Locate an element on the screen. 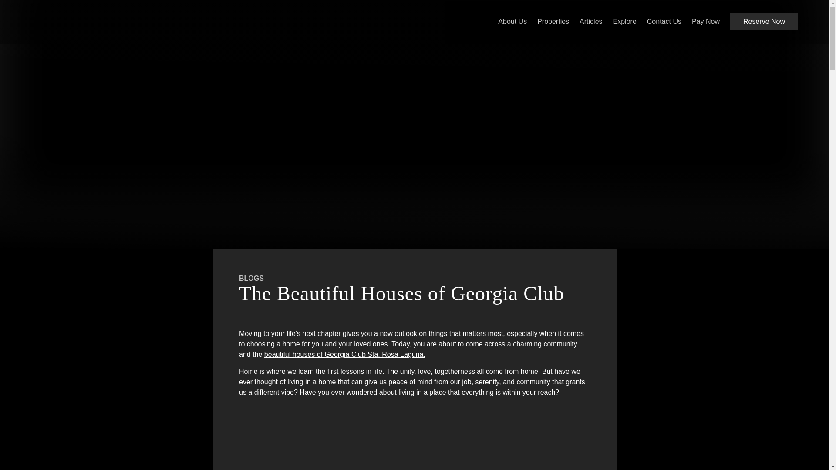 The image size is (836, 470). Contact Us is located at coordinates (664, 22).